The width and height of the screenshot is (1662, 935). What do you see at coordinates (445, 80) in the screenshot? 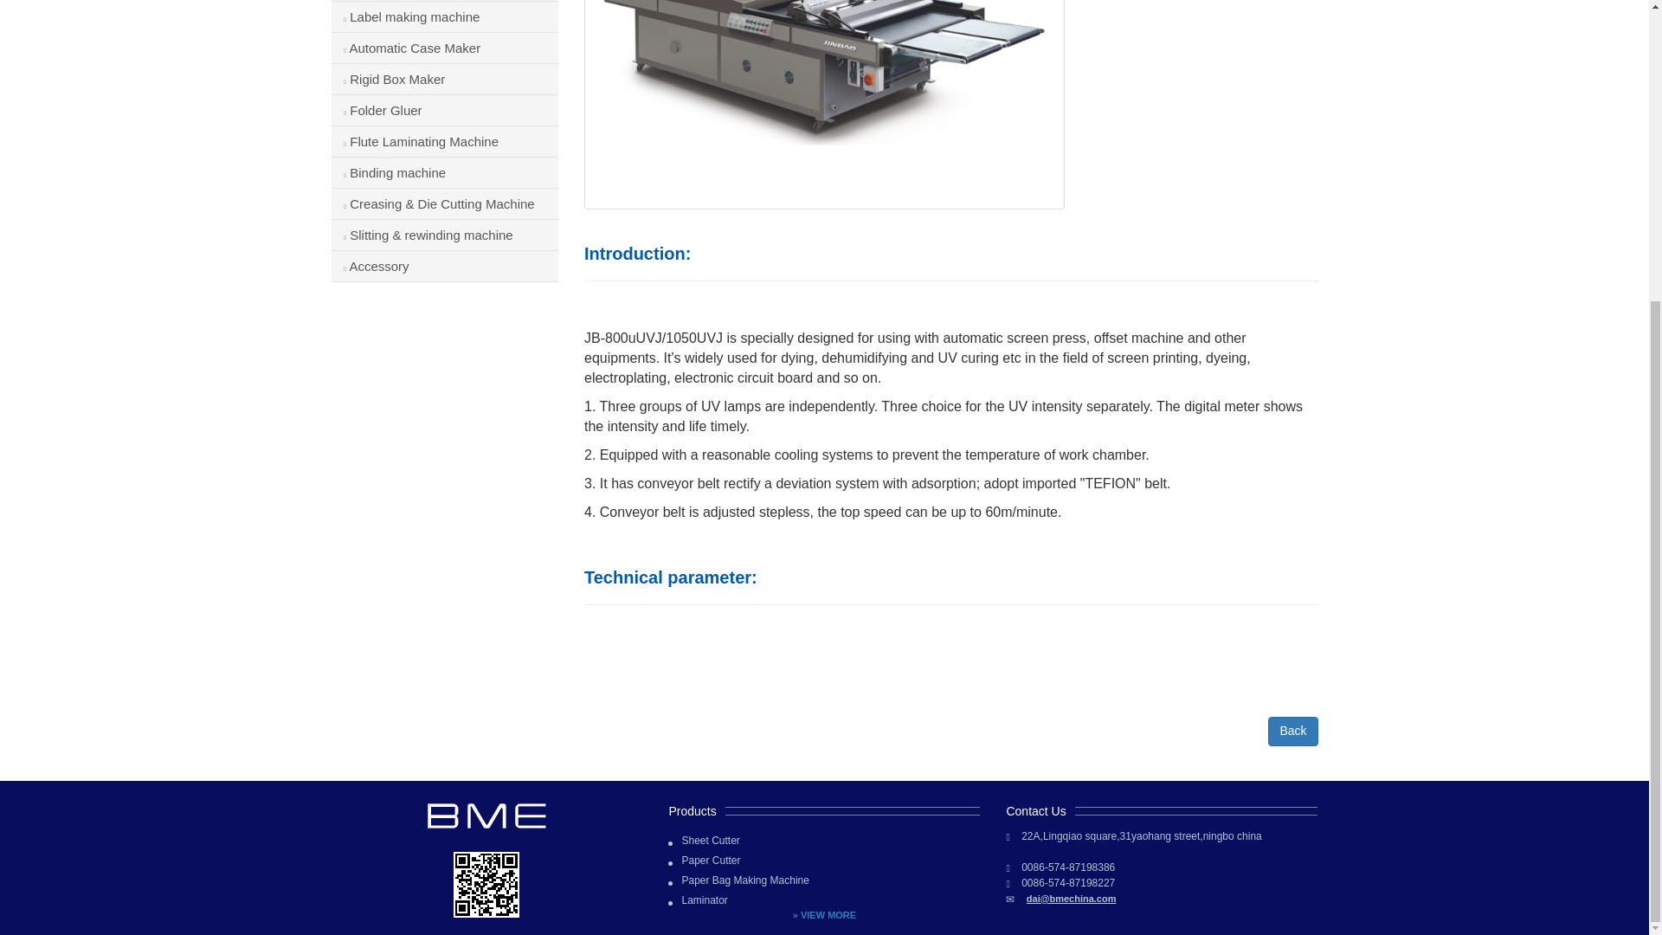
I see `Rigid Box Maker` at bounding box center [445, 80].